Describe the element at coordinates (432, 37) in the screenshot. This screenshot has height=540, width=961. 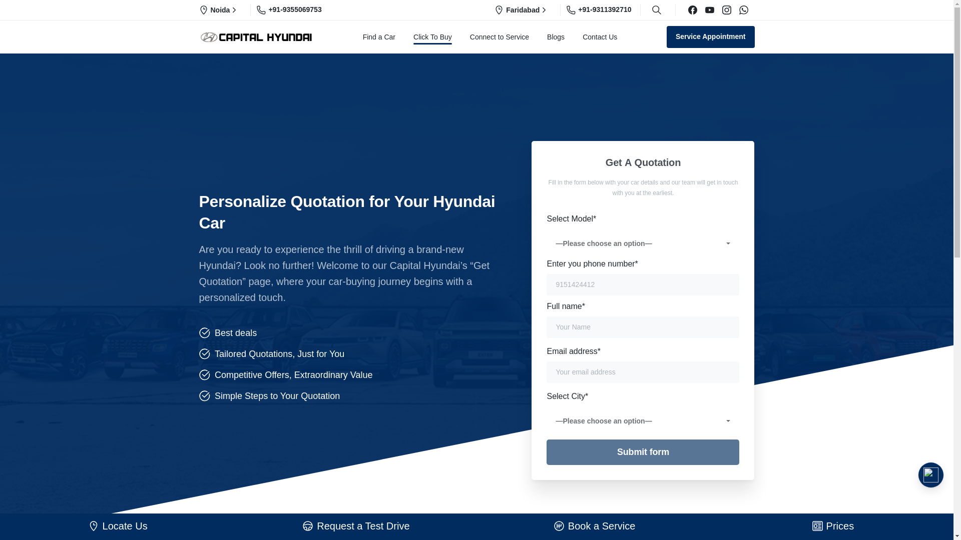
I see `Click To Buy` at that location.